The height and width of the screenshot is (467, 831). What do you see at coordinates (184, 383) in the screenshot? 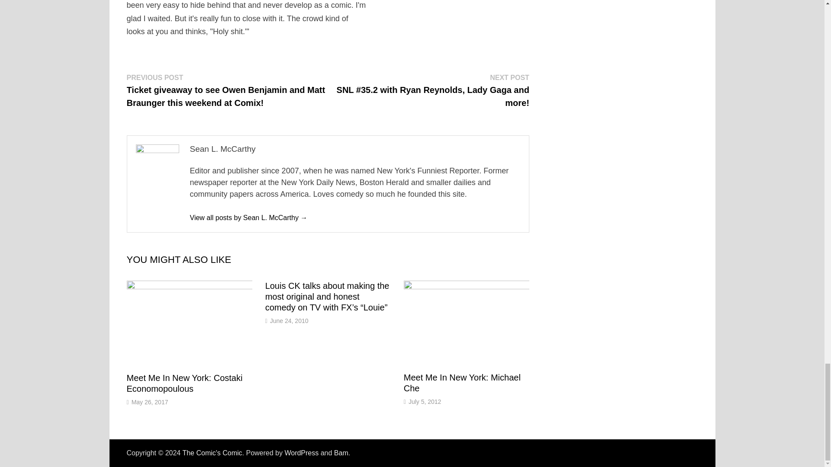
I see `Meet Me In New York: Costaki Economopoulous` at bounding box center [184, 383].